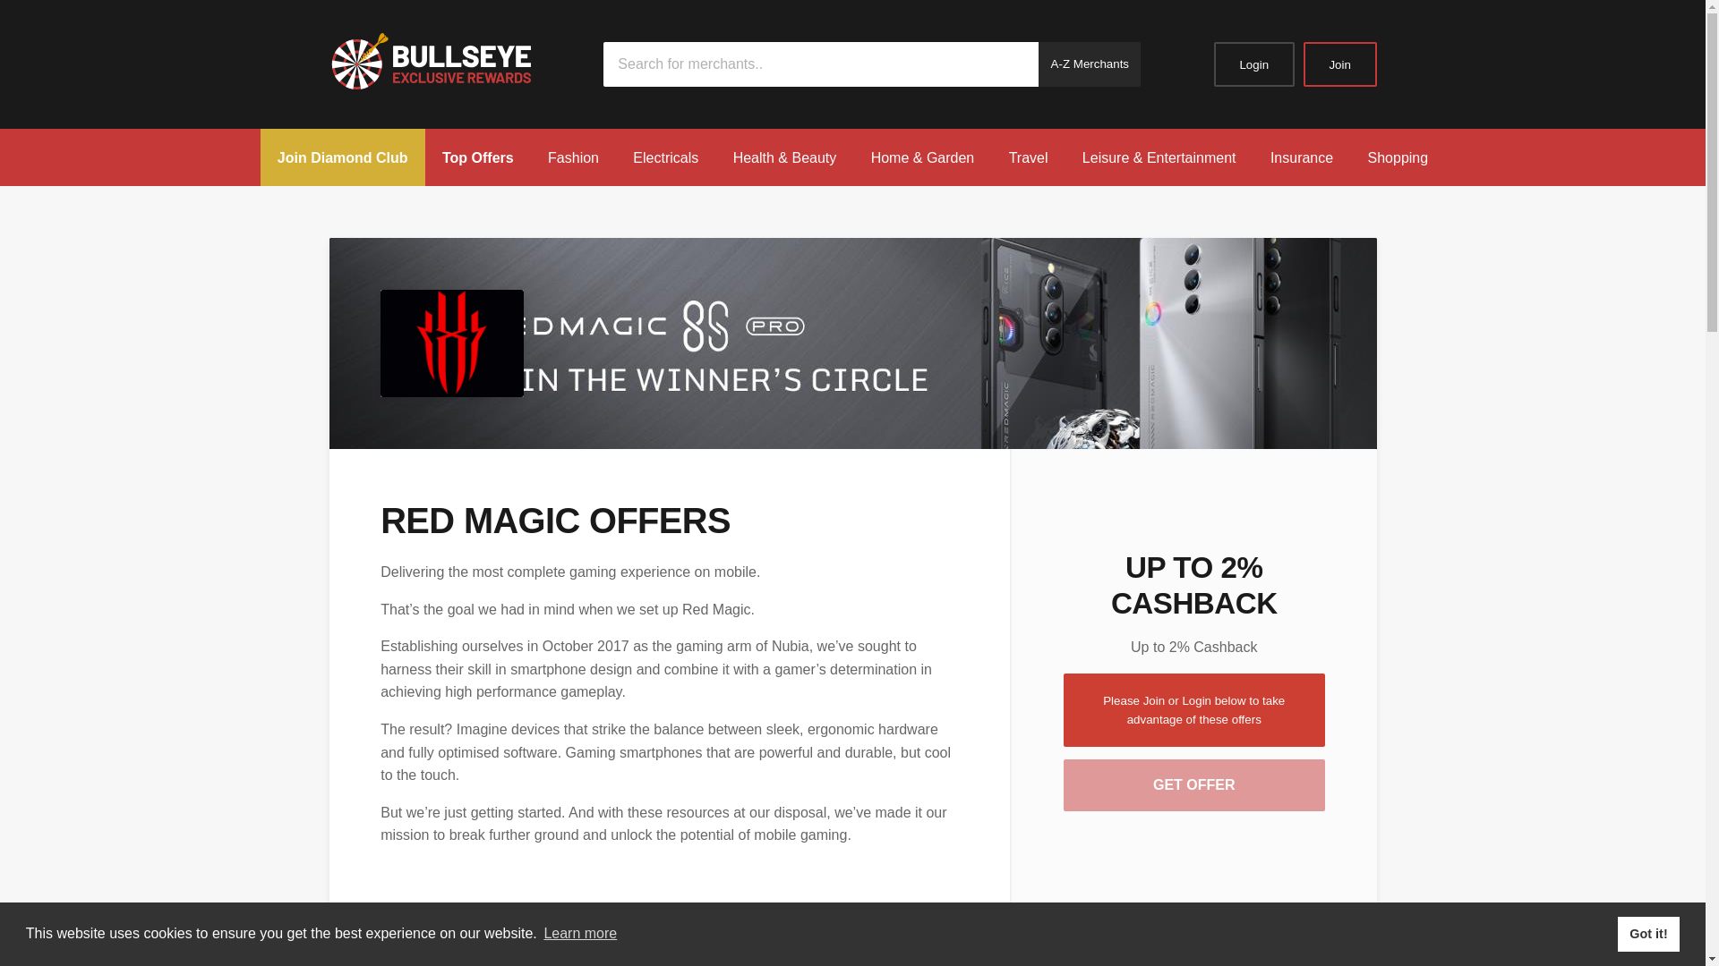 This screenshot has width=1719, height=966. What do you see at coordinates (1194, 785) in the screenshot?
I see `GET OFFER` at bounding box center [1194, 785].